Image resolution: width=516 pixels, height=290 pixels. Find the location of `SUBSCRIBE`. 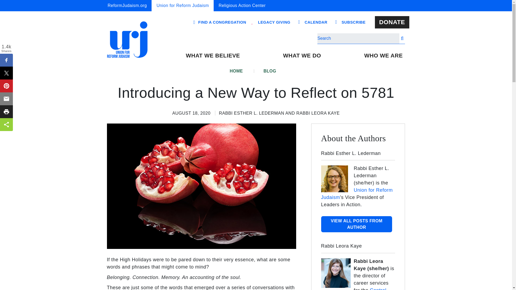

SUBSCRIBE is located at coordinates (354, 22).